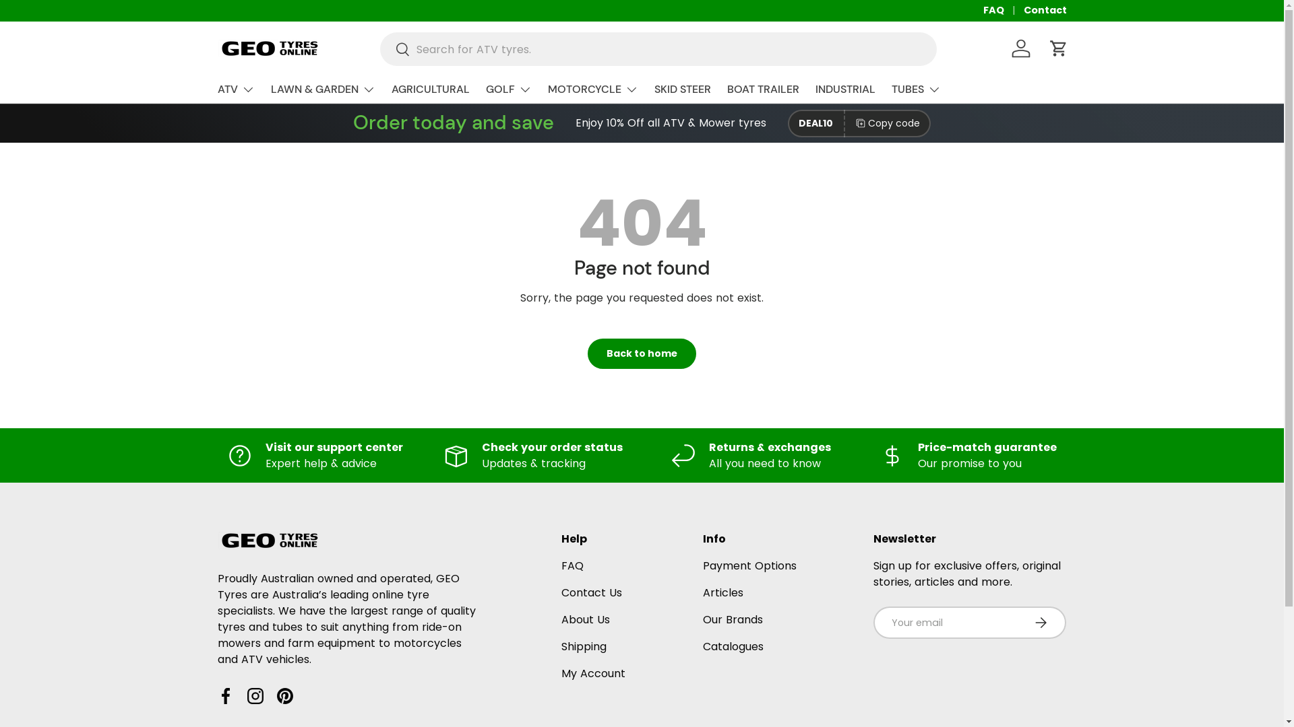 The image size is (1294, 727). I want to click on Price-match guarantee
Our promise to you, so click(969, 456).